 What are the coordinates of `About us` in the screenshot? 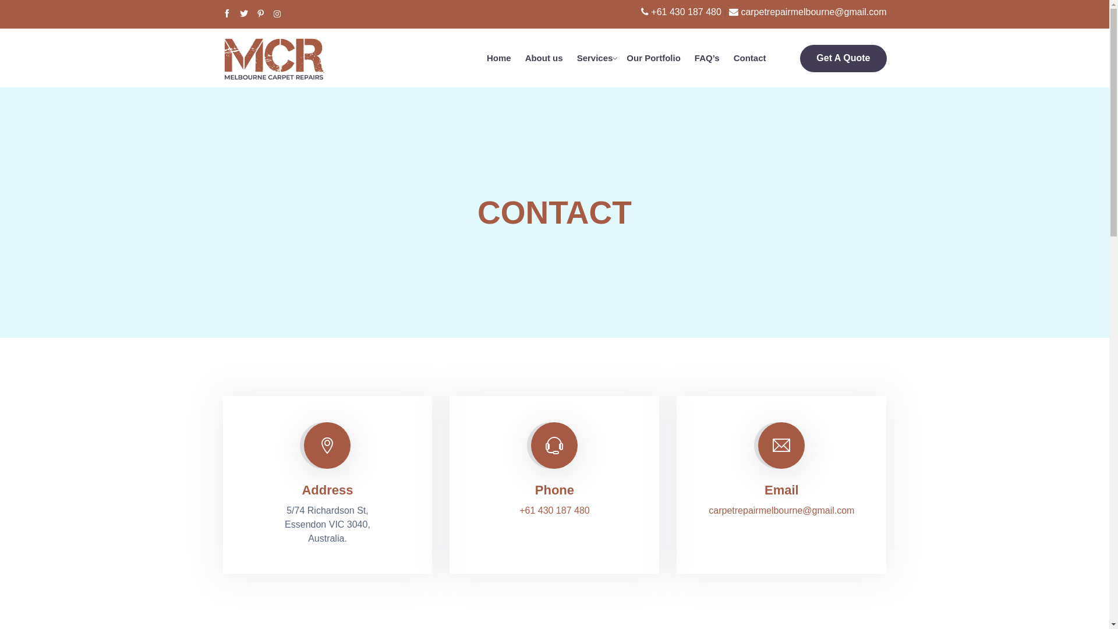 It's located at (544, 58).